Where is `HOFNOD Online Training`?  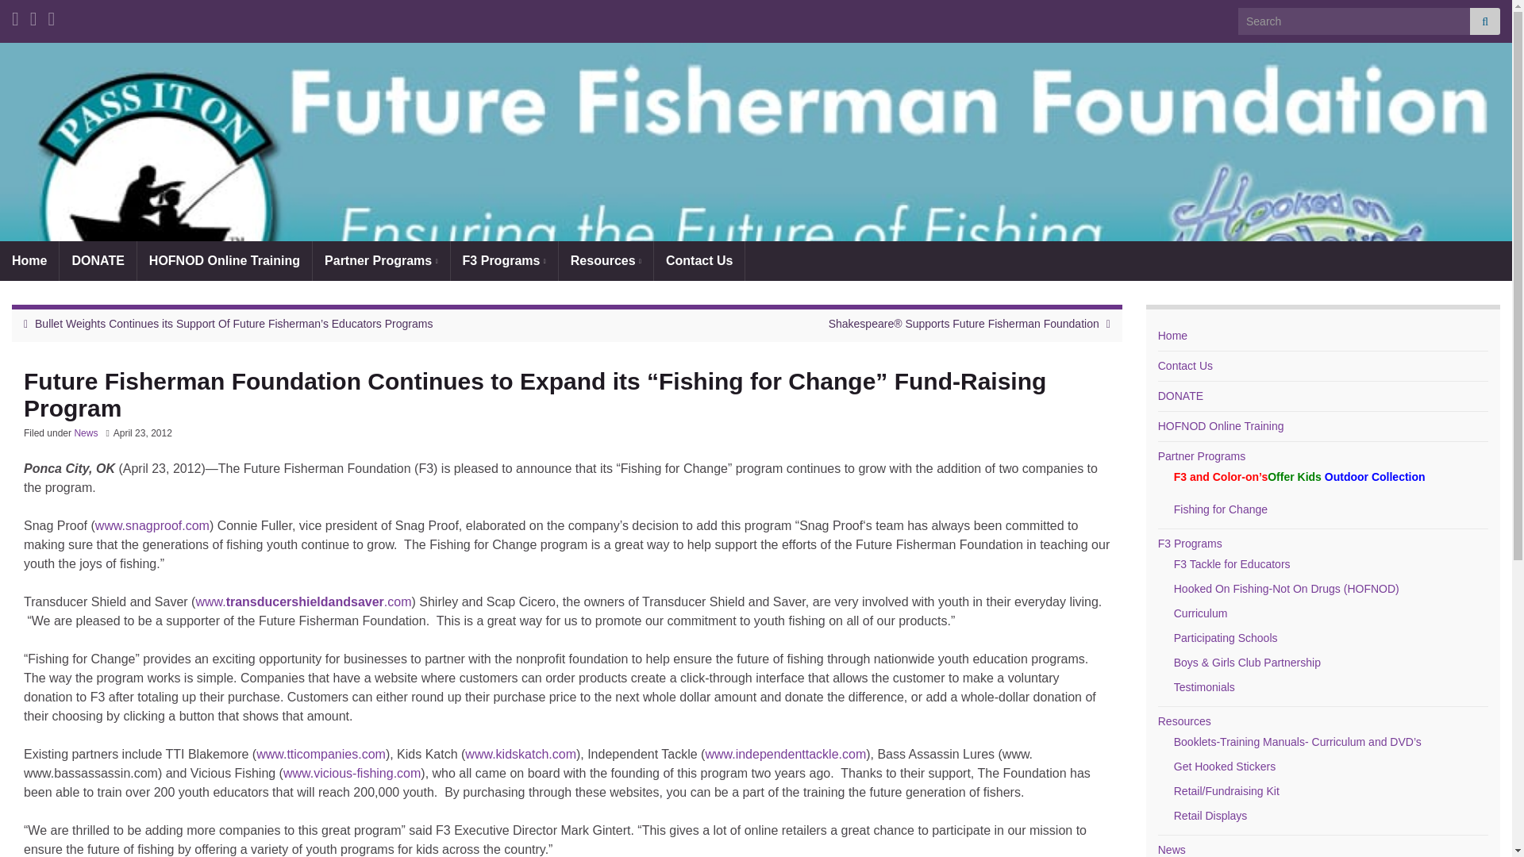
HOFNOD Online Training is located at coordinates (1221, 426).